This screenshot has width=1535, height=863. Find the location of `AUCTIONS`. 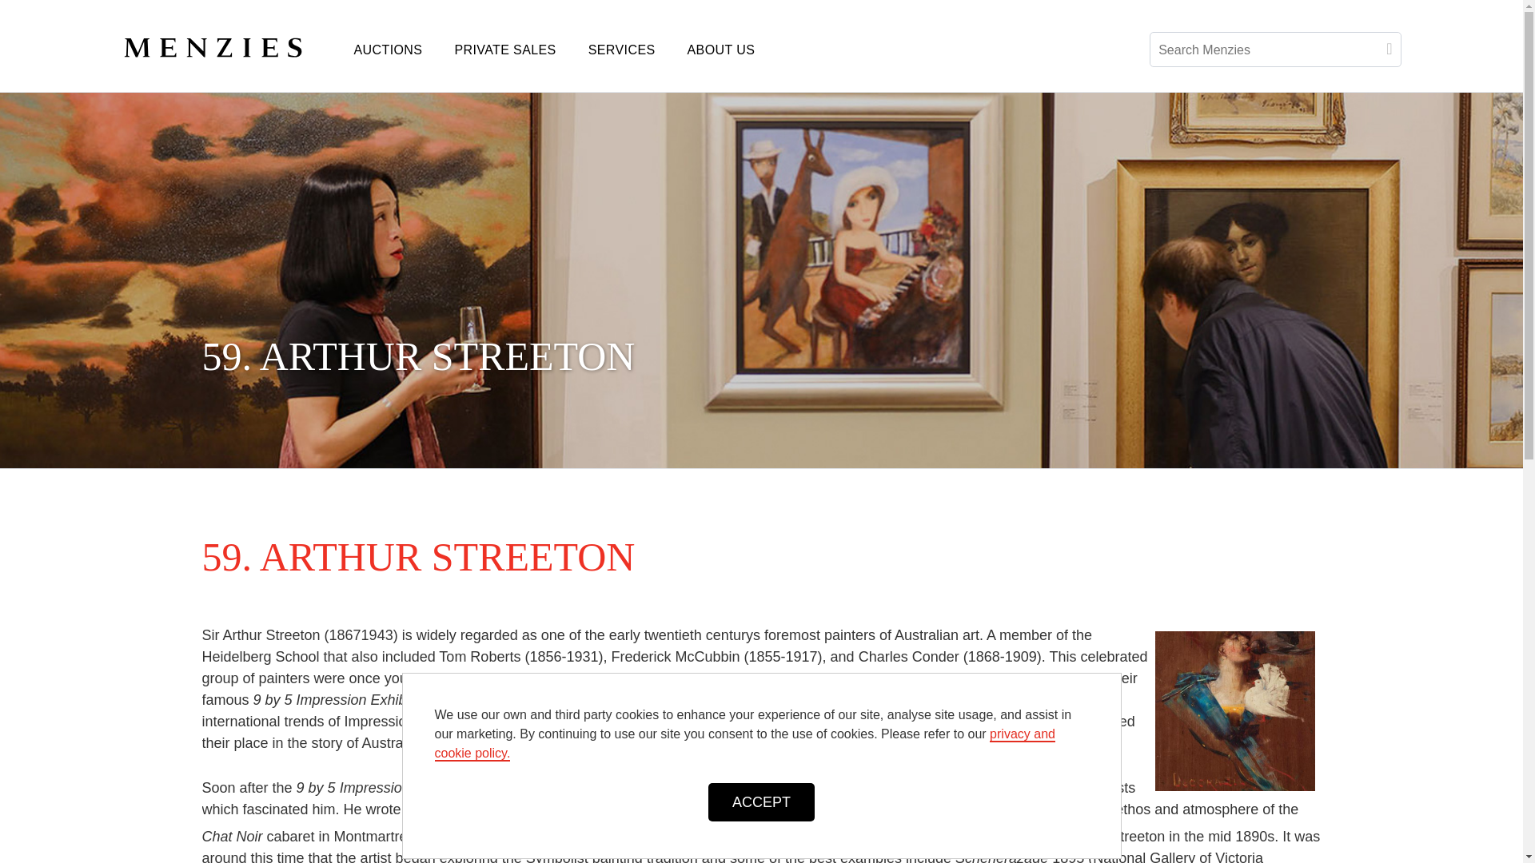

AUCTIONS is located at coordinates (387, 50).